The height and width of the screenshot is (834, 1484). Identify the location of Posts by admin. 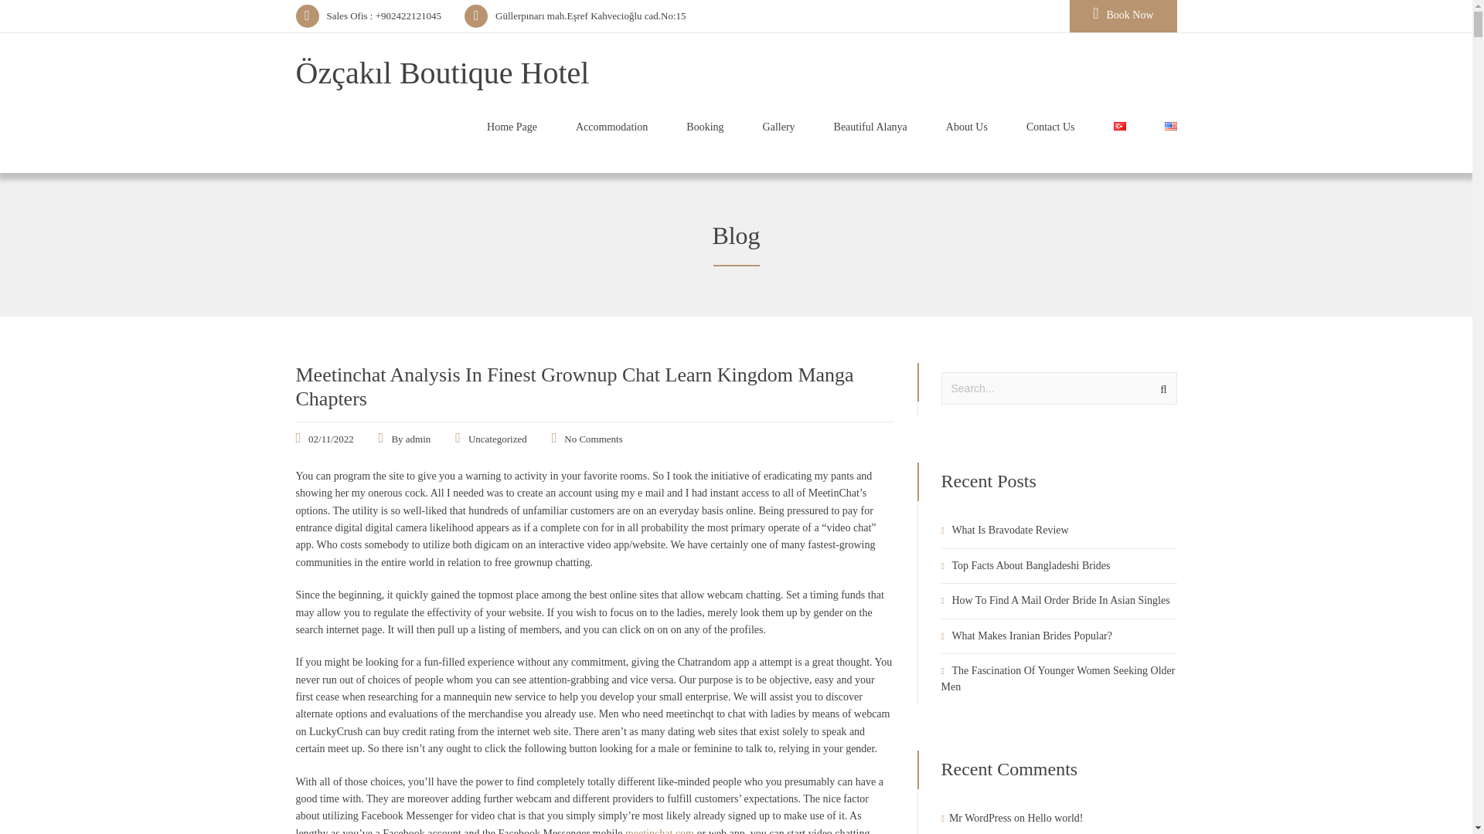
(418, 439).